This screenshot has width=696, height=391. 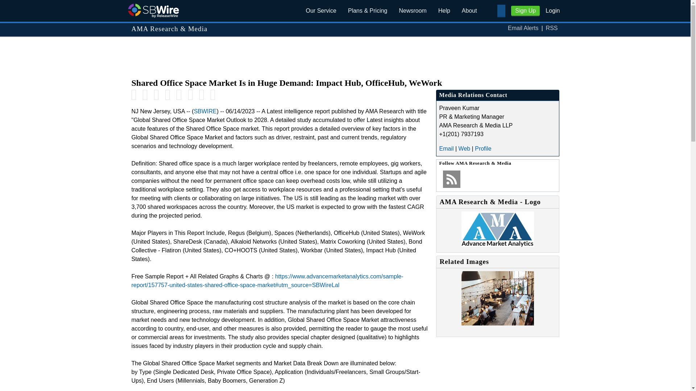 I want to click on Help, so click(x=444, y=11).